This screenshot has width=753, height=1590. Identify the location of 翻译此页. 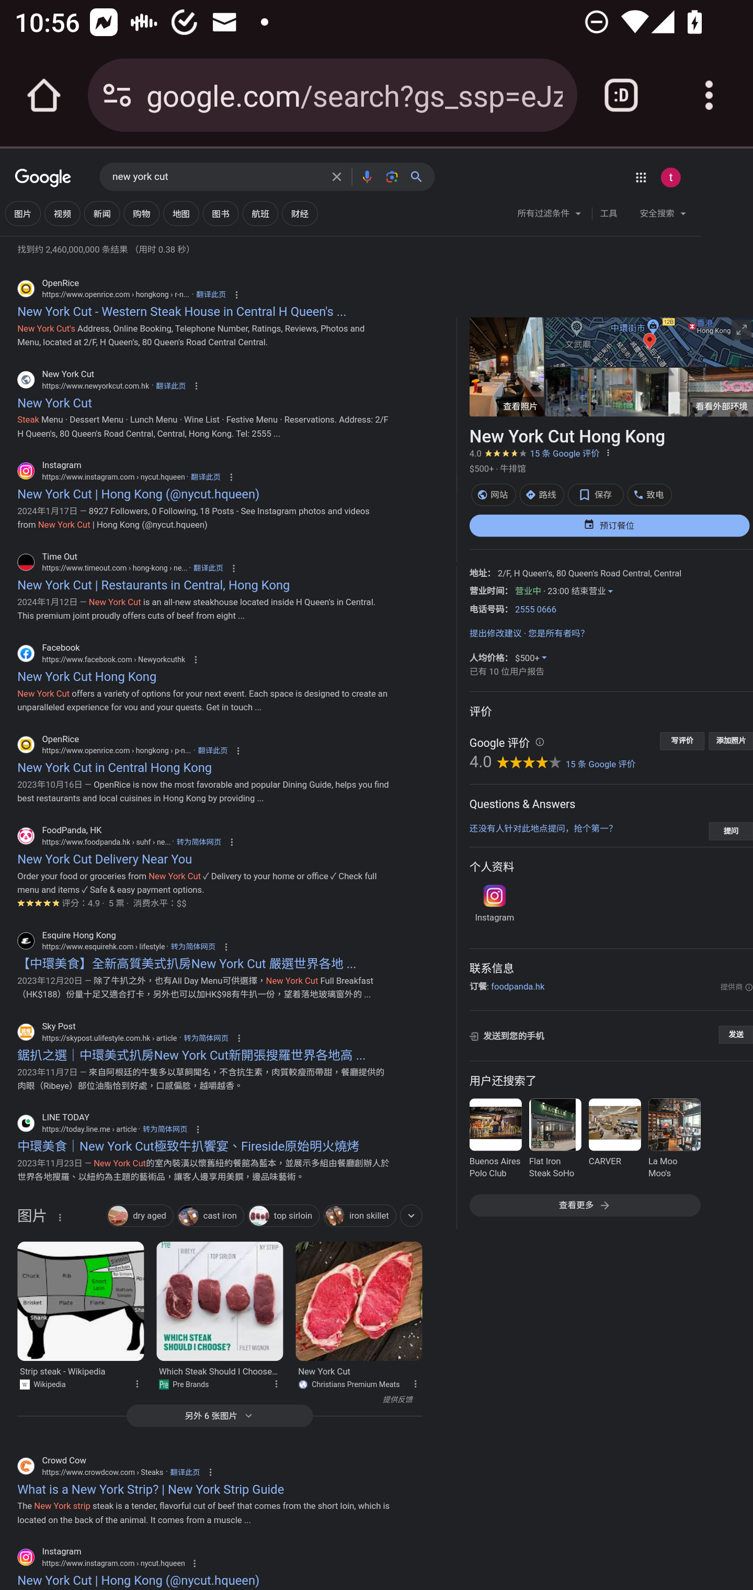
(208, 568).